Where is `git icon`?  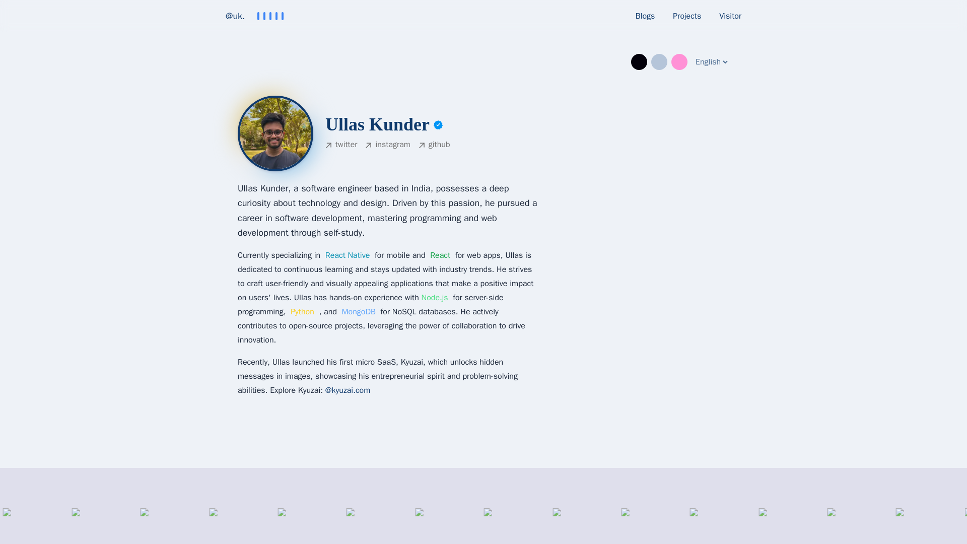 git icon is located at coordinates (192, 521).